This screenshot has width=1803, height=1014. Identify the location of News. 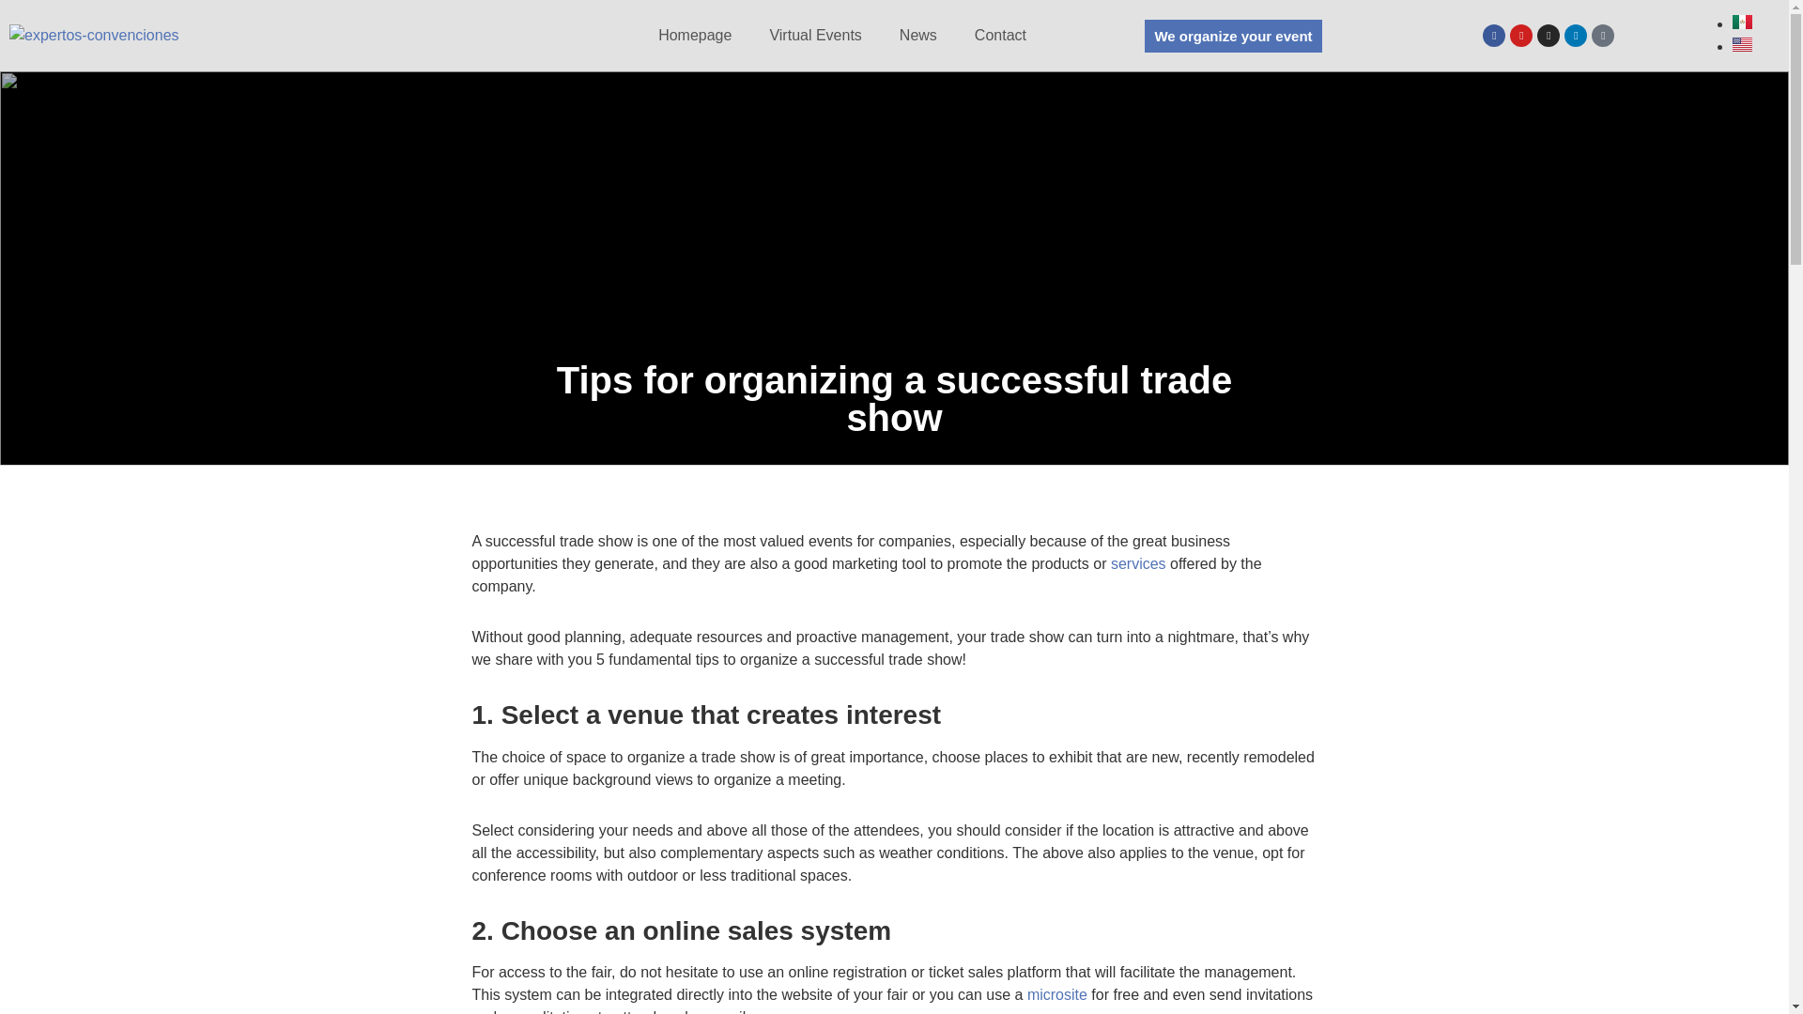
(918, 35).